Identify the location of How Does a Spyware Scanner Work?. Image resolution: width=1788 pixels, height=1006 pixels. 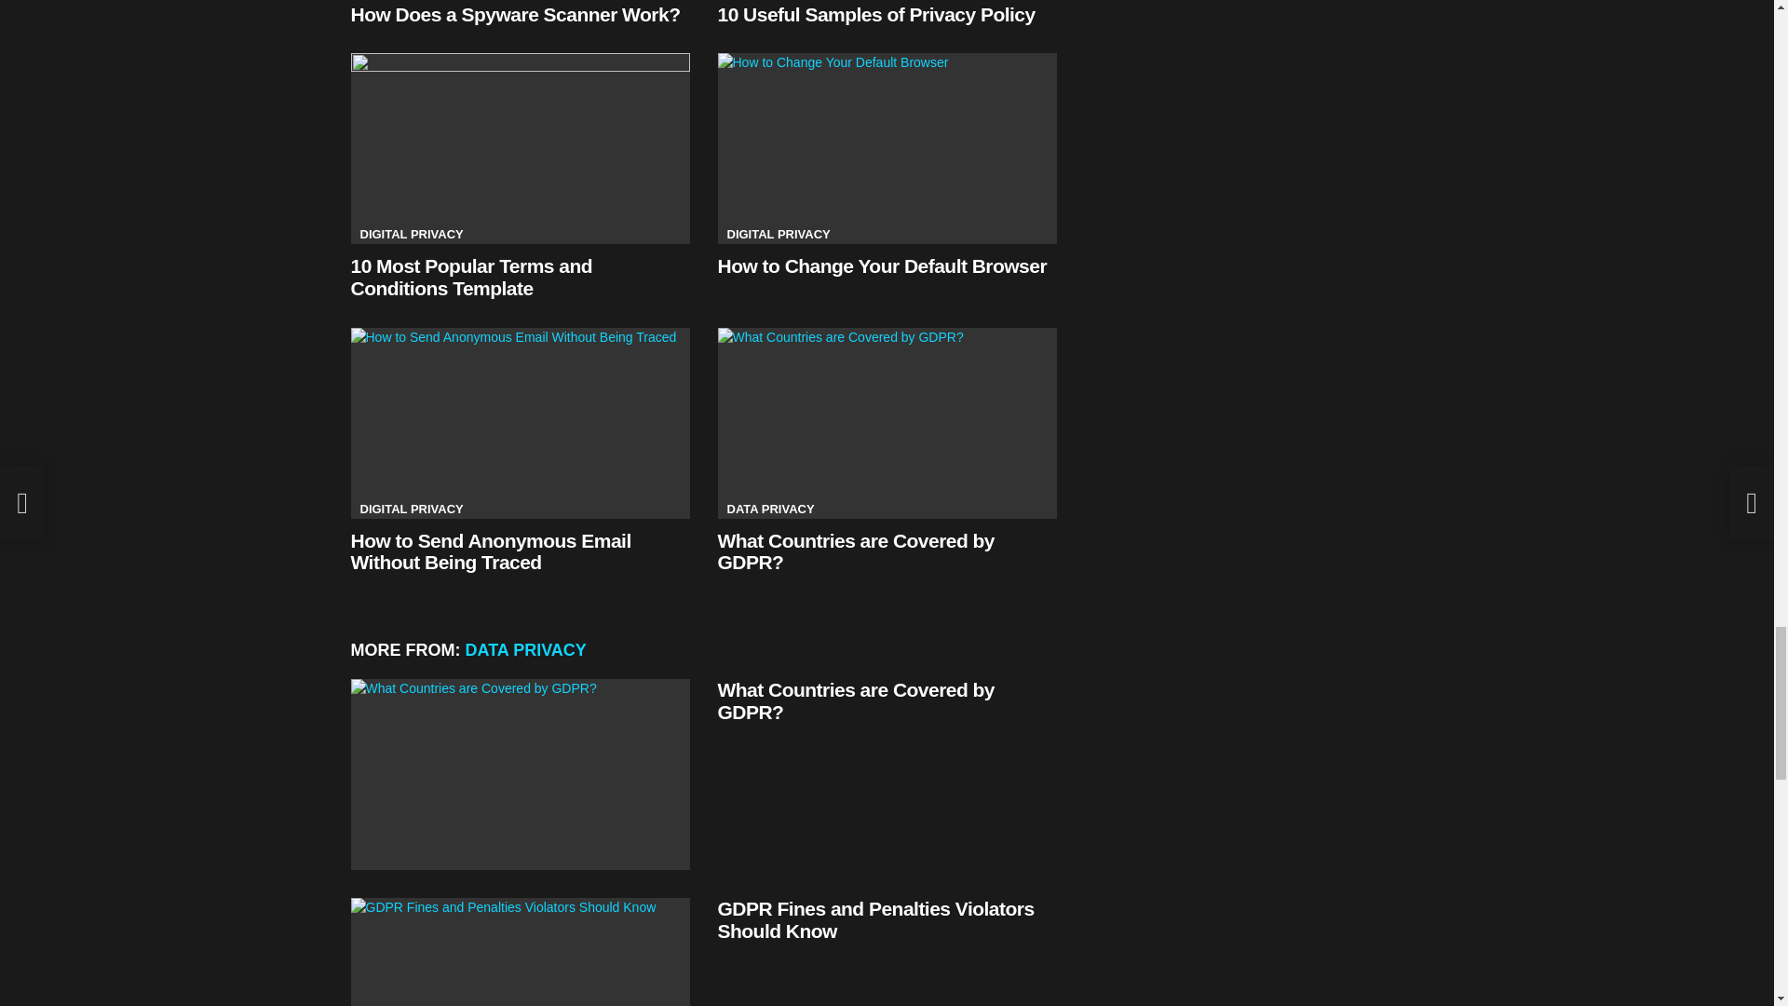
(514, 15).